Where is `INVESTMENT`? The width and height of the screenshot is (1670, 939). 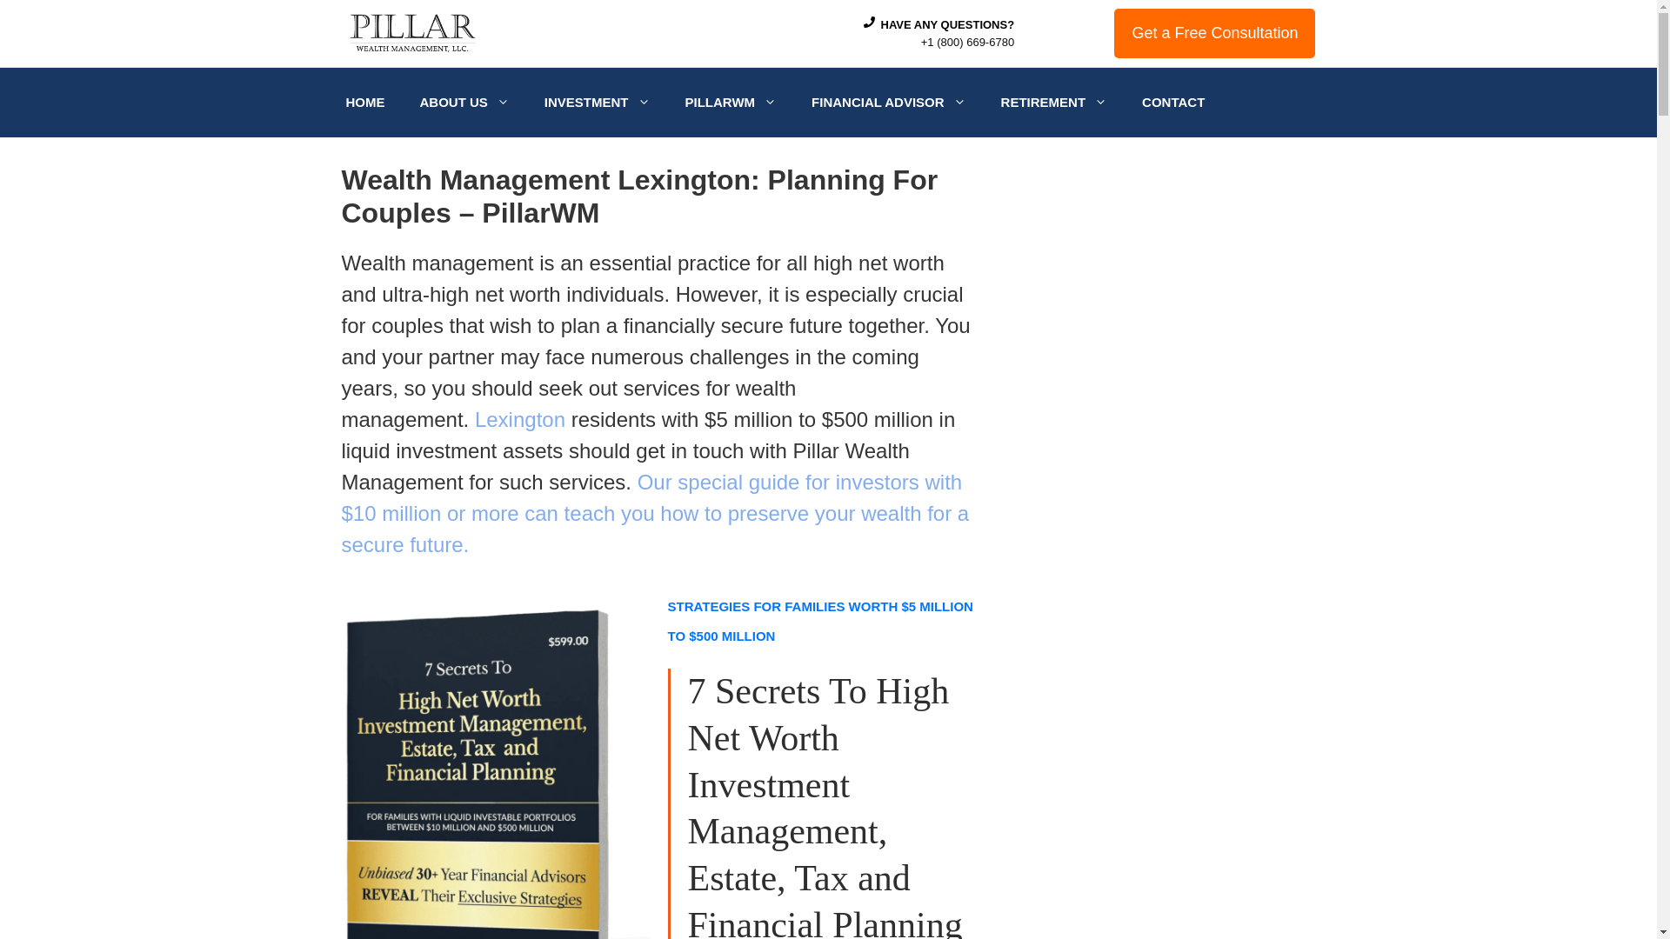 INVESTMENT is located at coordinates (598, 102).